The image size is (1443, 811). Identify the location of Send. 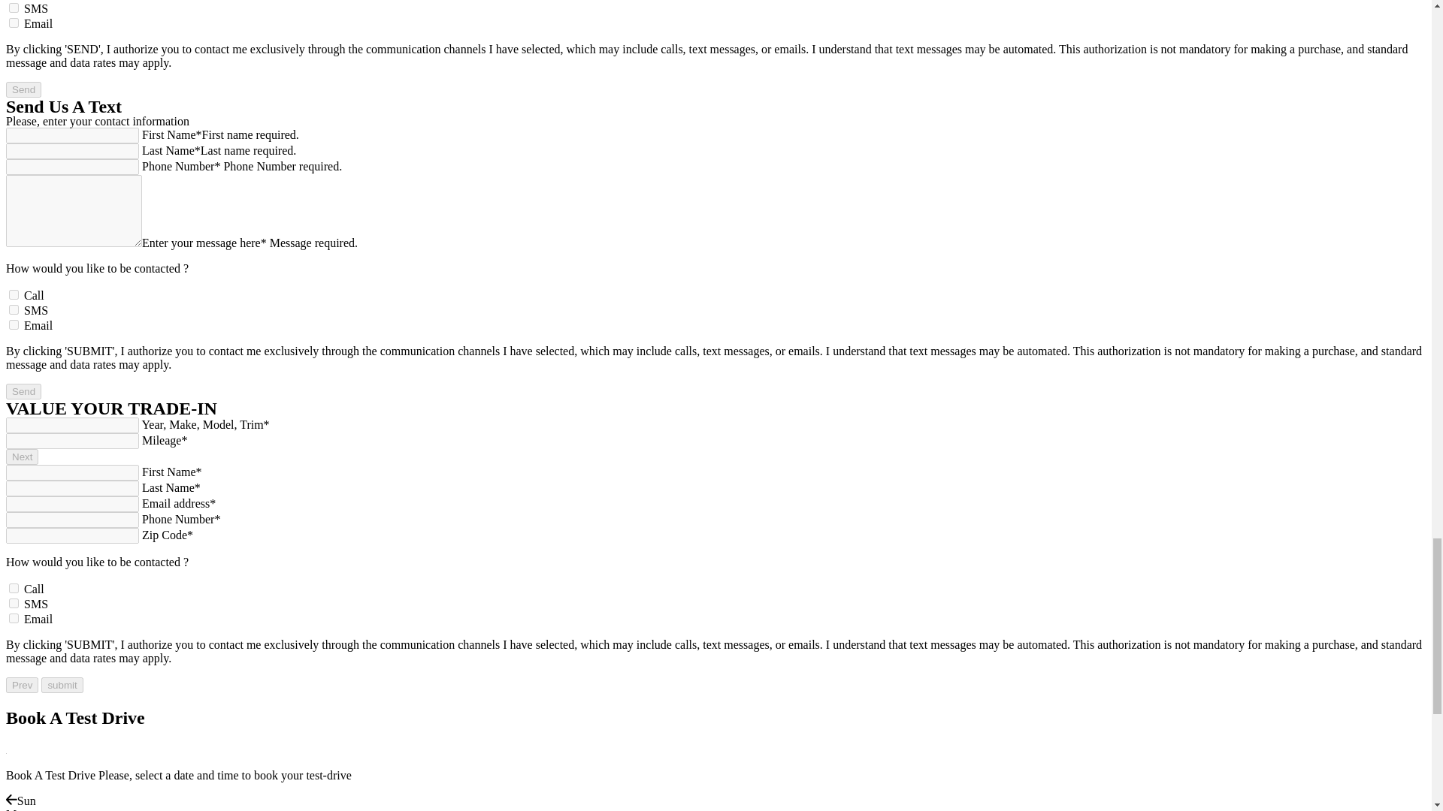
(23, 89).